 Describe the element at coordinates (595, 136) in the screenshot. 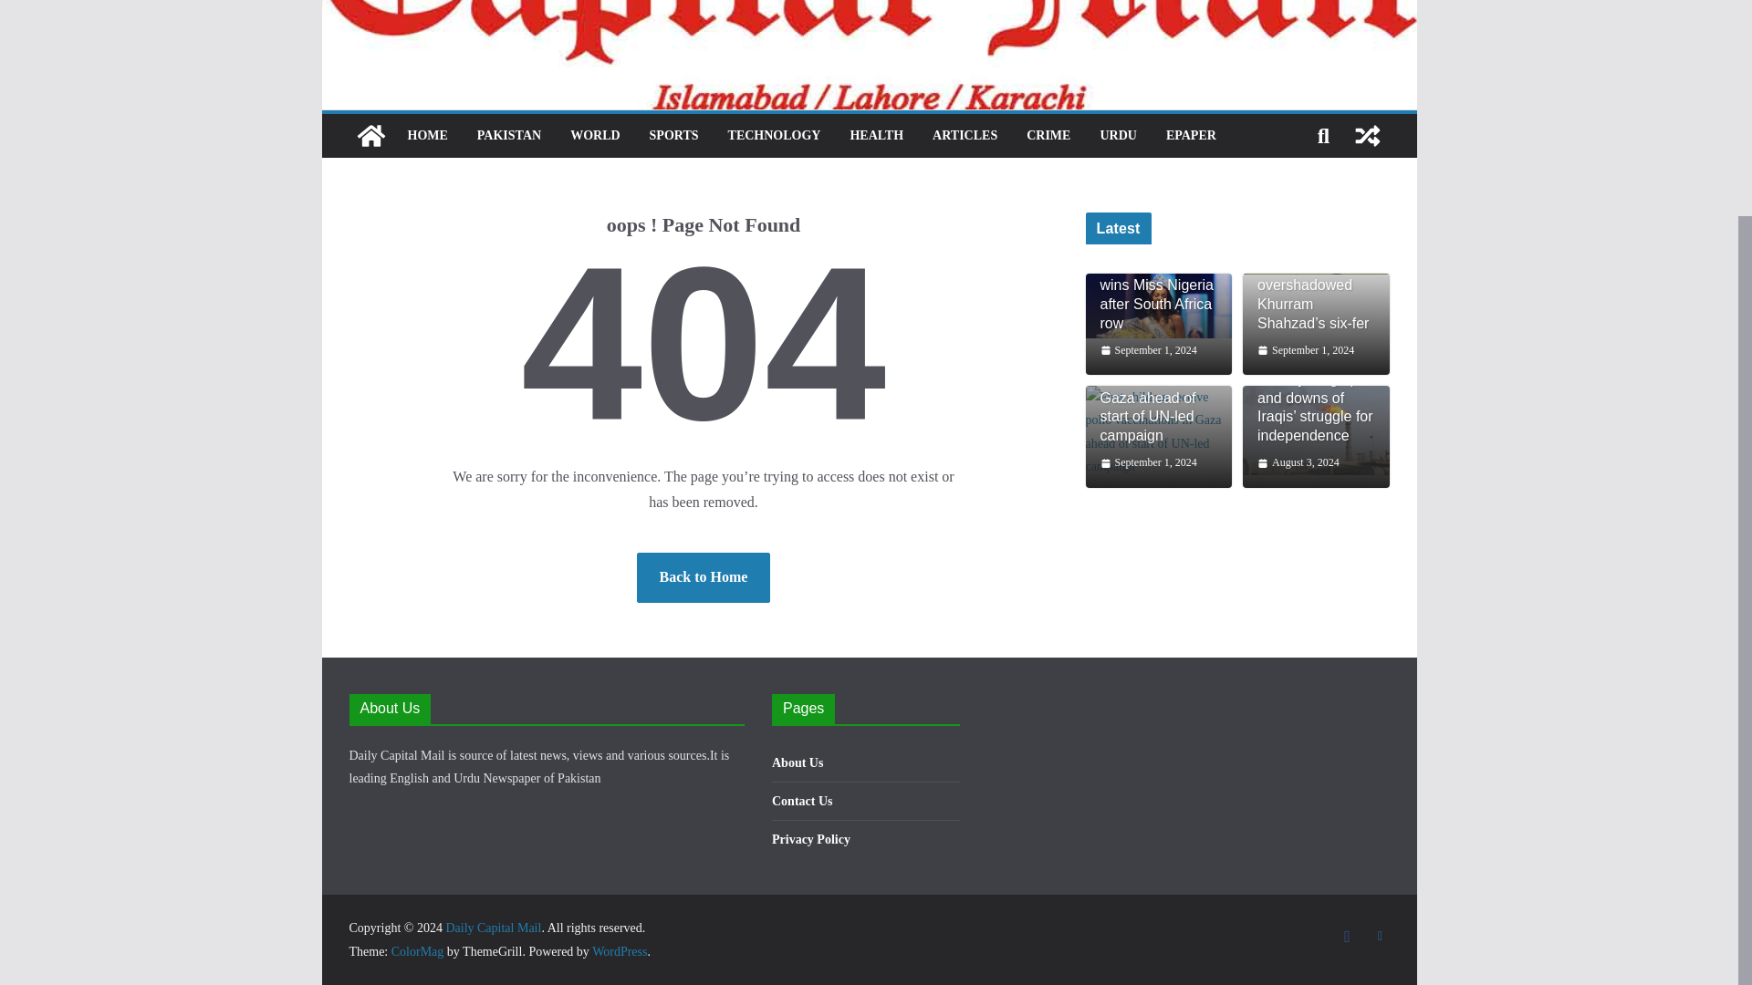

I see `WORLD` at that location.